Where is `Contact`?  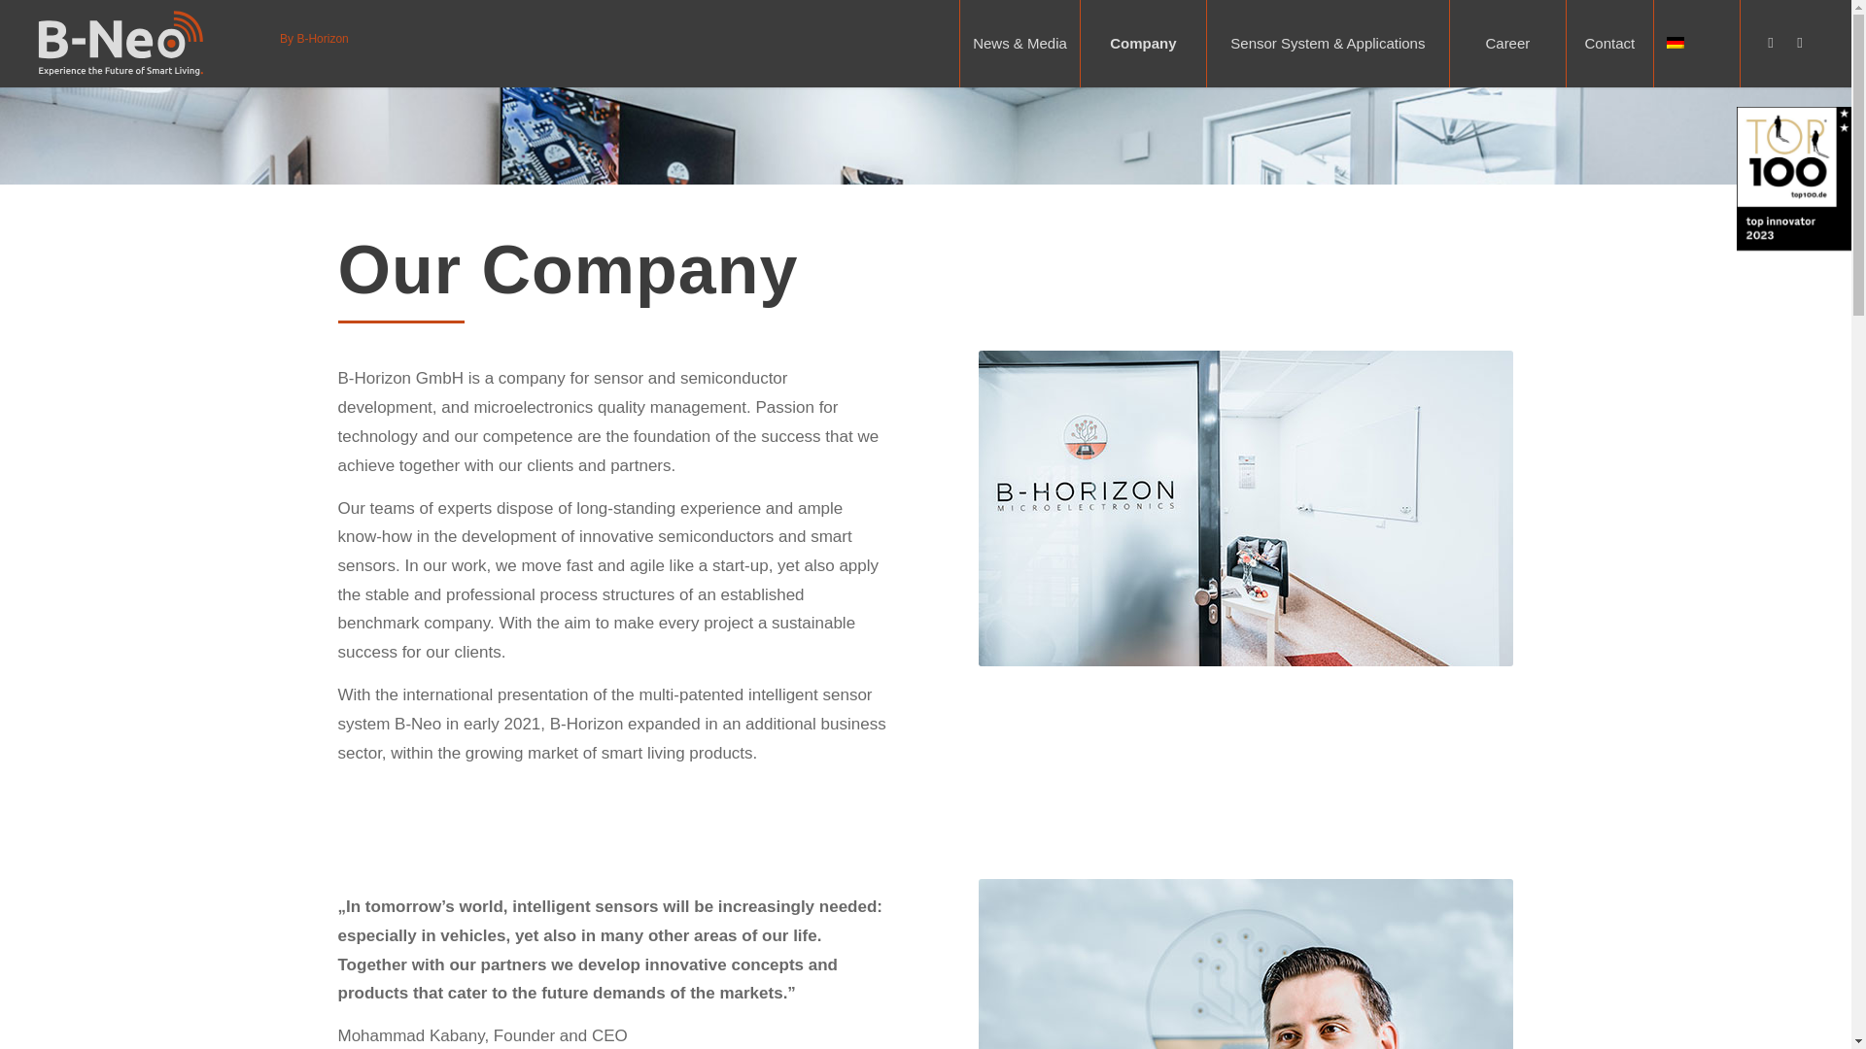 Contact is located at coordinates (1609, 43).